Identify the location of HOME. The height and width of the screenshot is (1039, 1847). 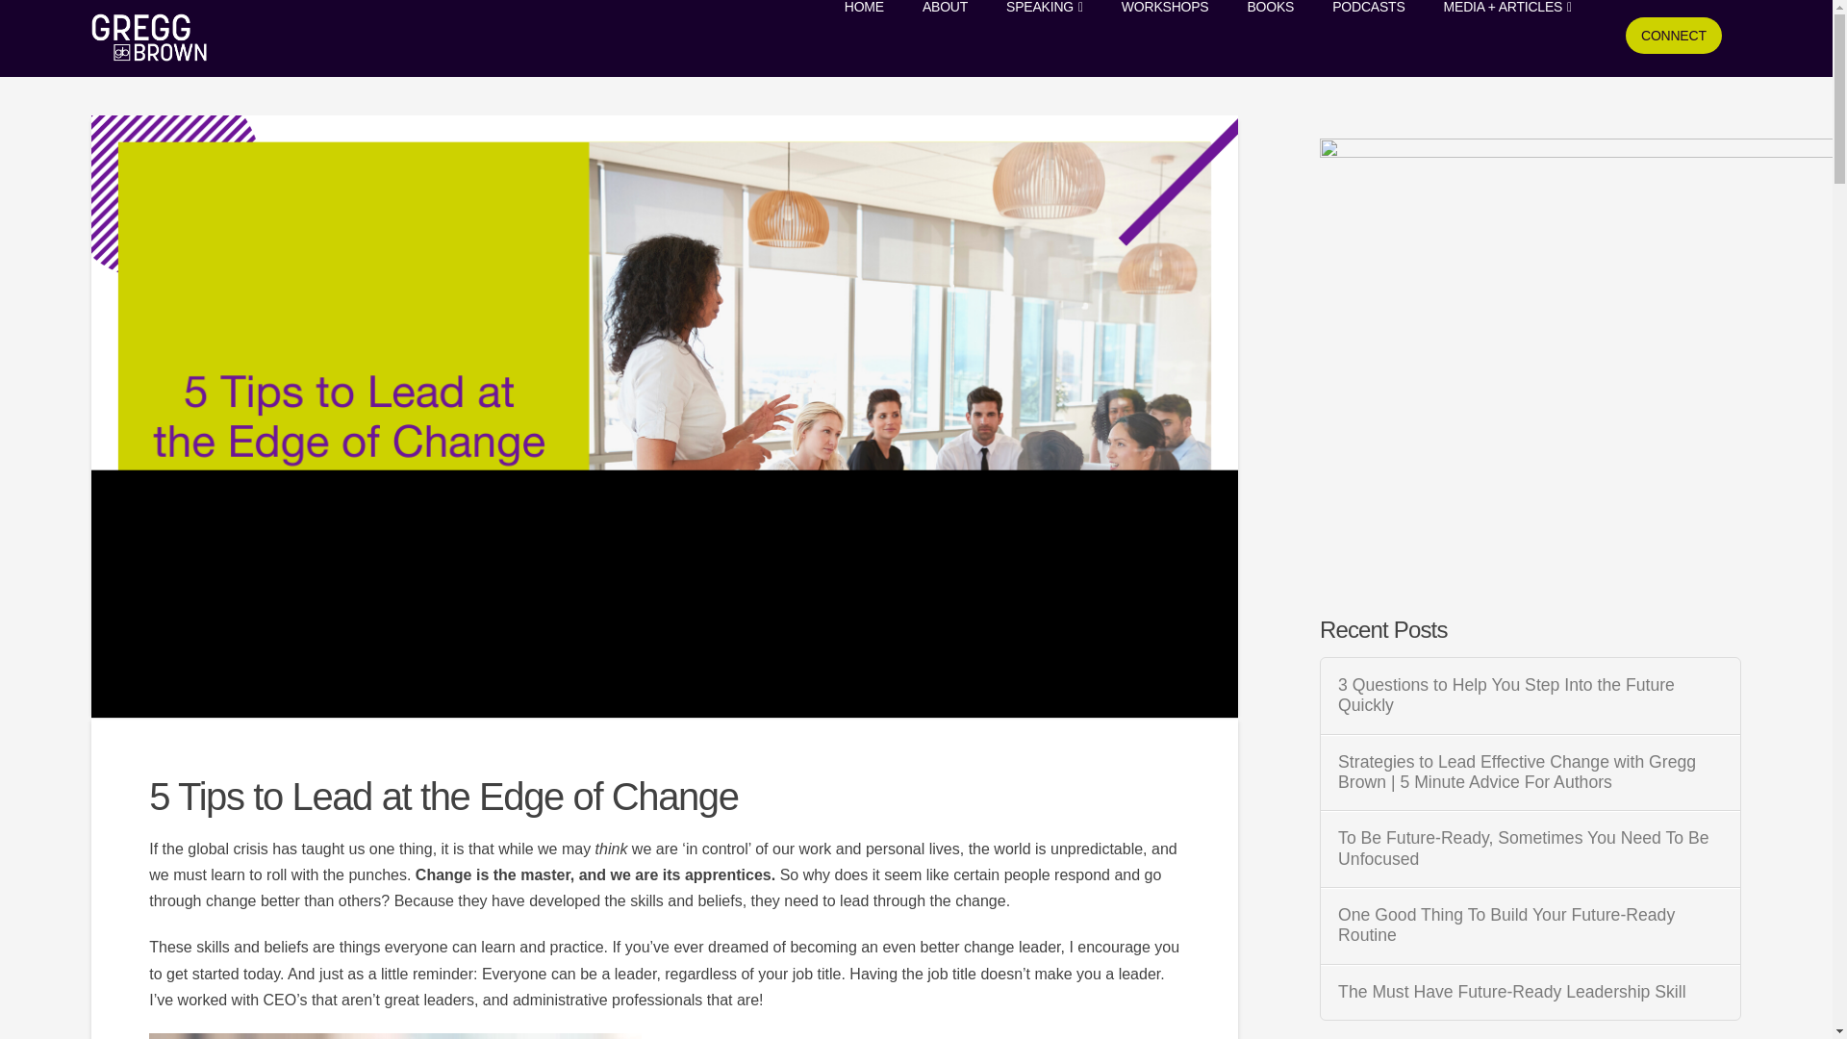
(864, 38).